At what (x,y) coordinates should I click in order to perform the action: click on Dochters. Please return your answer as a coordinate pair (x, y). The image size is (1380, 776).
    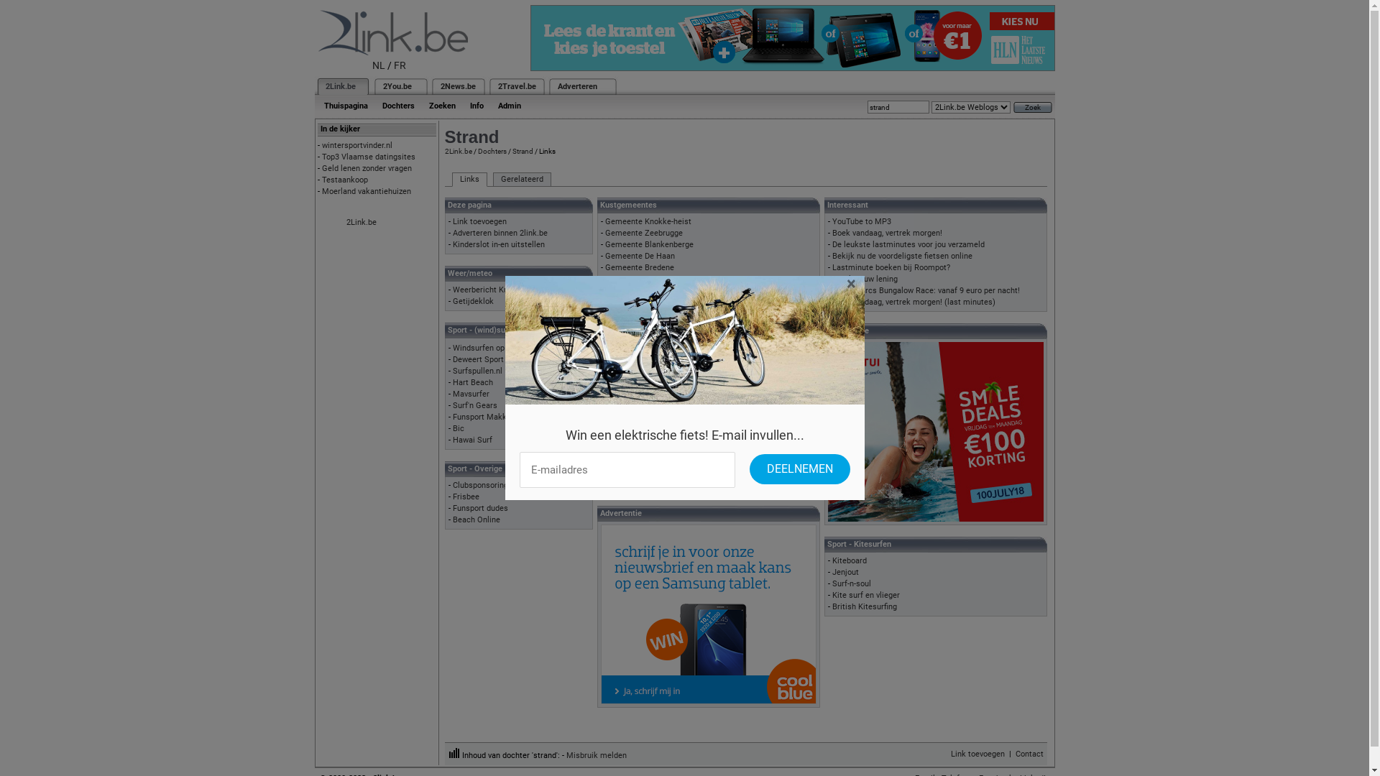
    Looking at the image, I should click on (398, 106).